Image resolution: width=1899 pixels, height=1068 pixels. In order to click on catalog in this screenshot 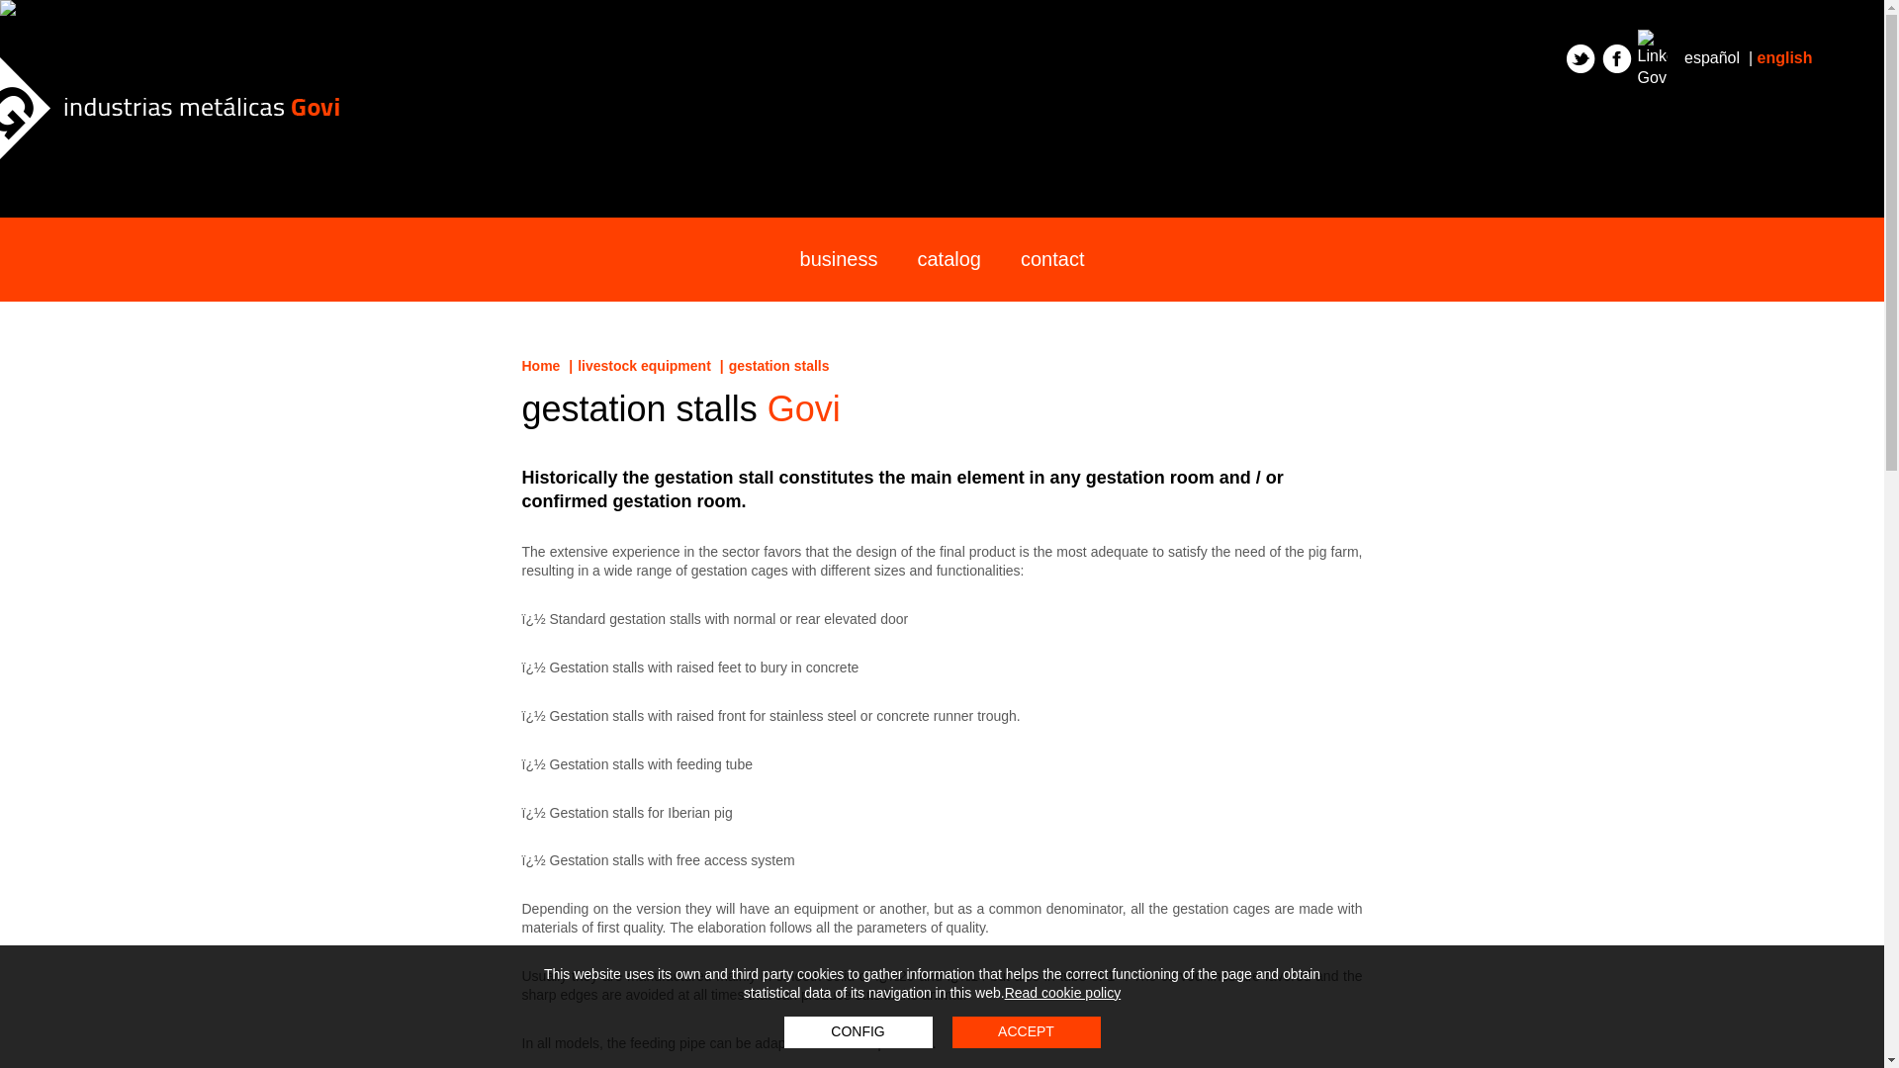, I will do `click(948, 259)`.